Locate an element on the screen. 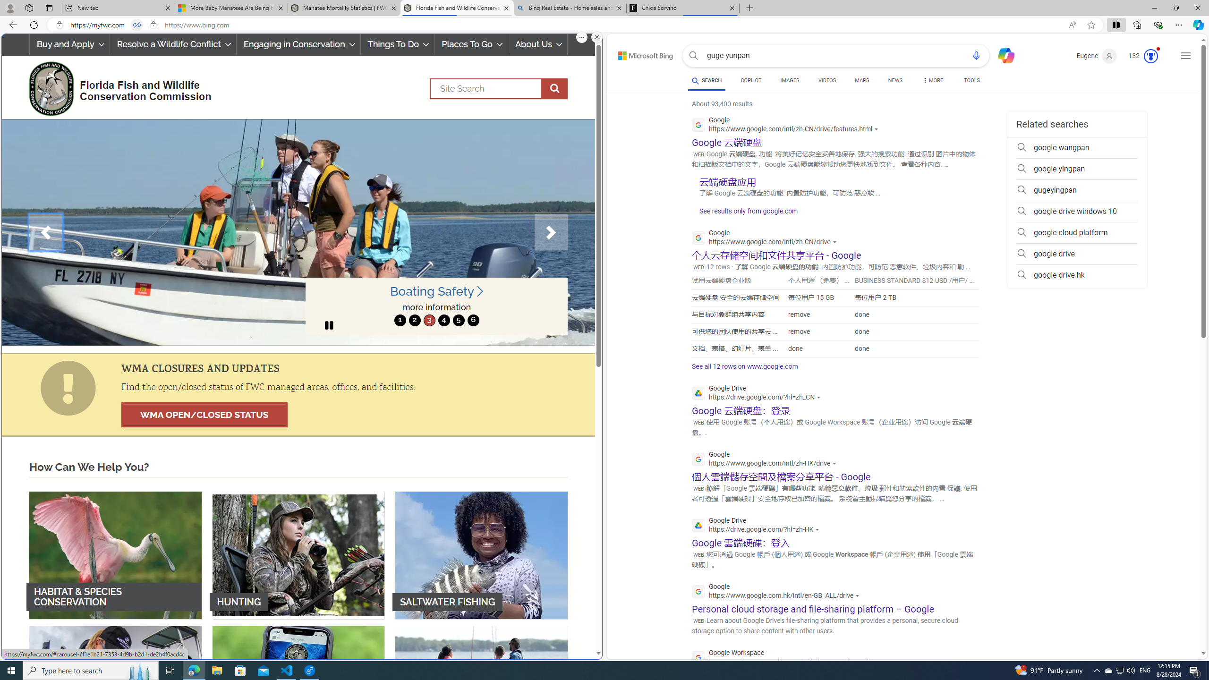 Image resolution: width=1209 pixels, height=680 pixels. Minimize is located at coordinates (1154, 8).